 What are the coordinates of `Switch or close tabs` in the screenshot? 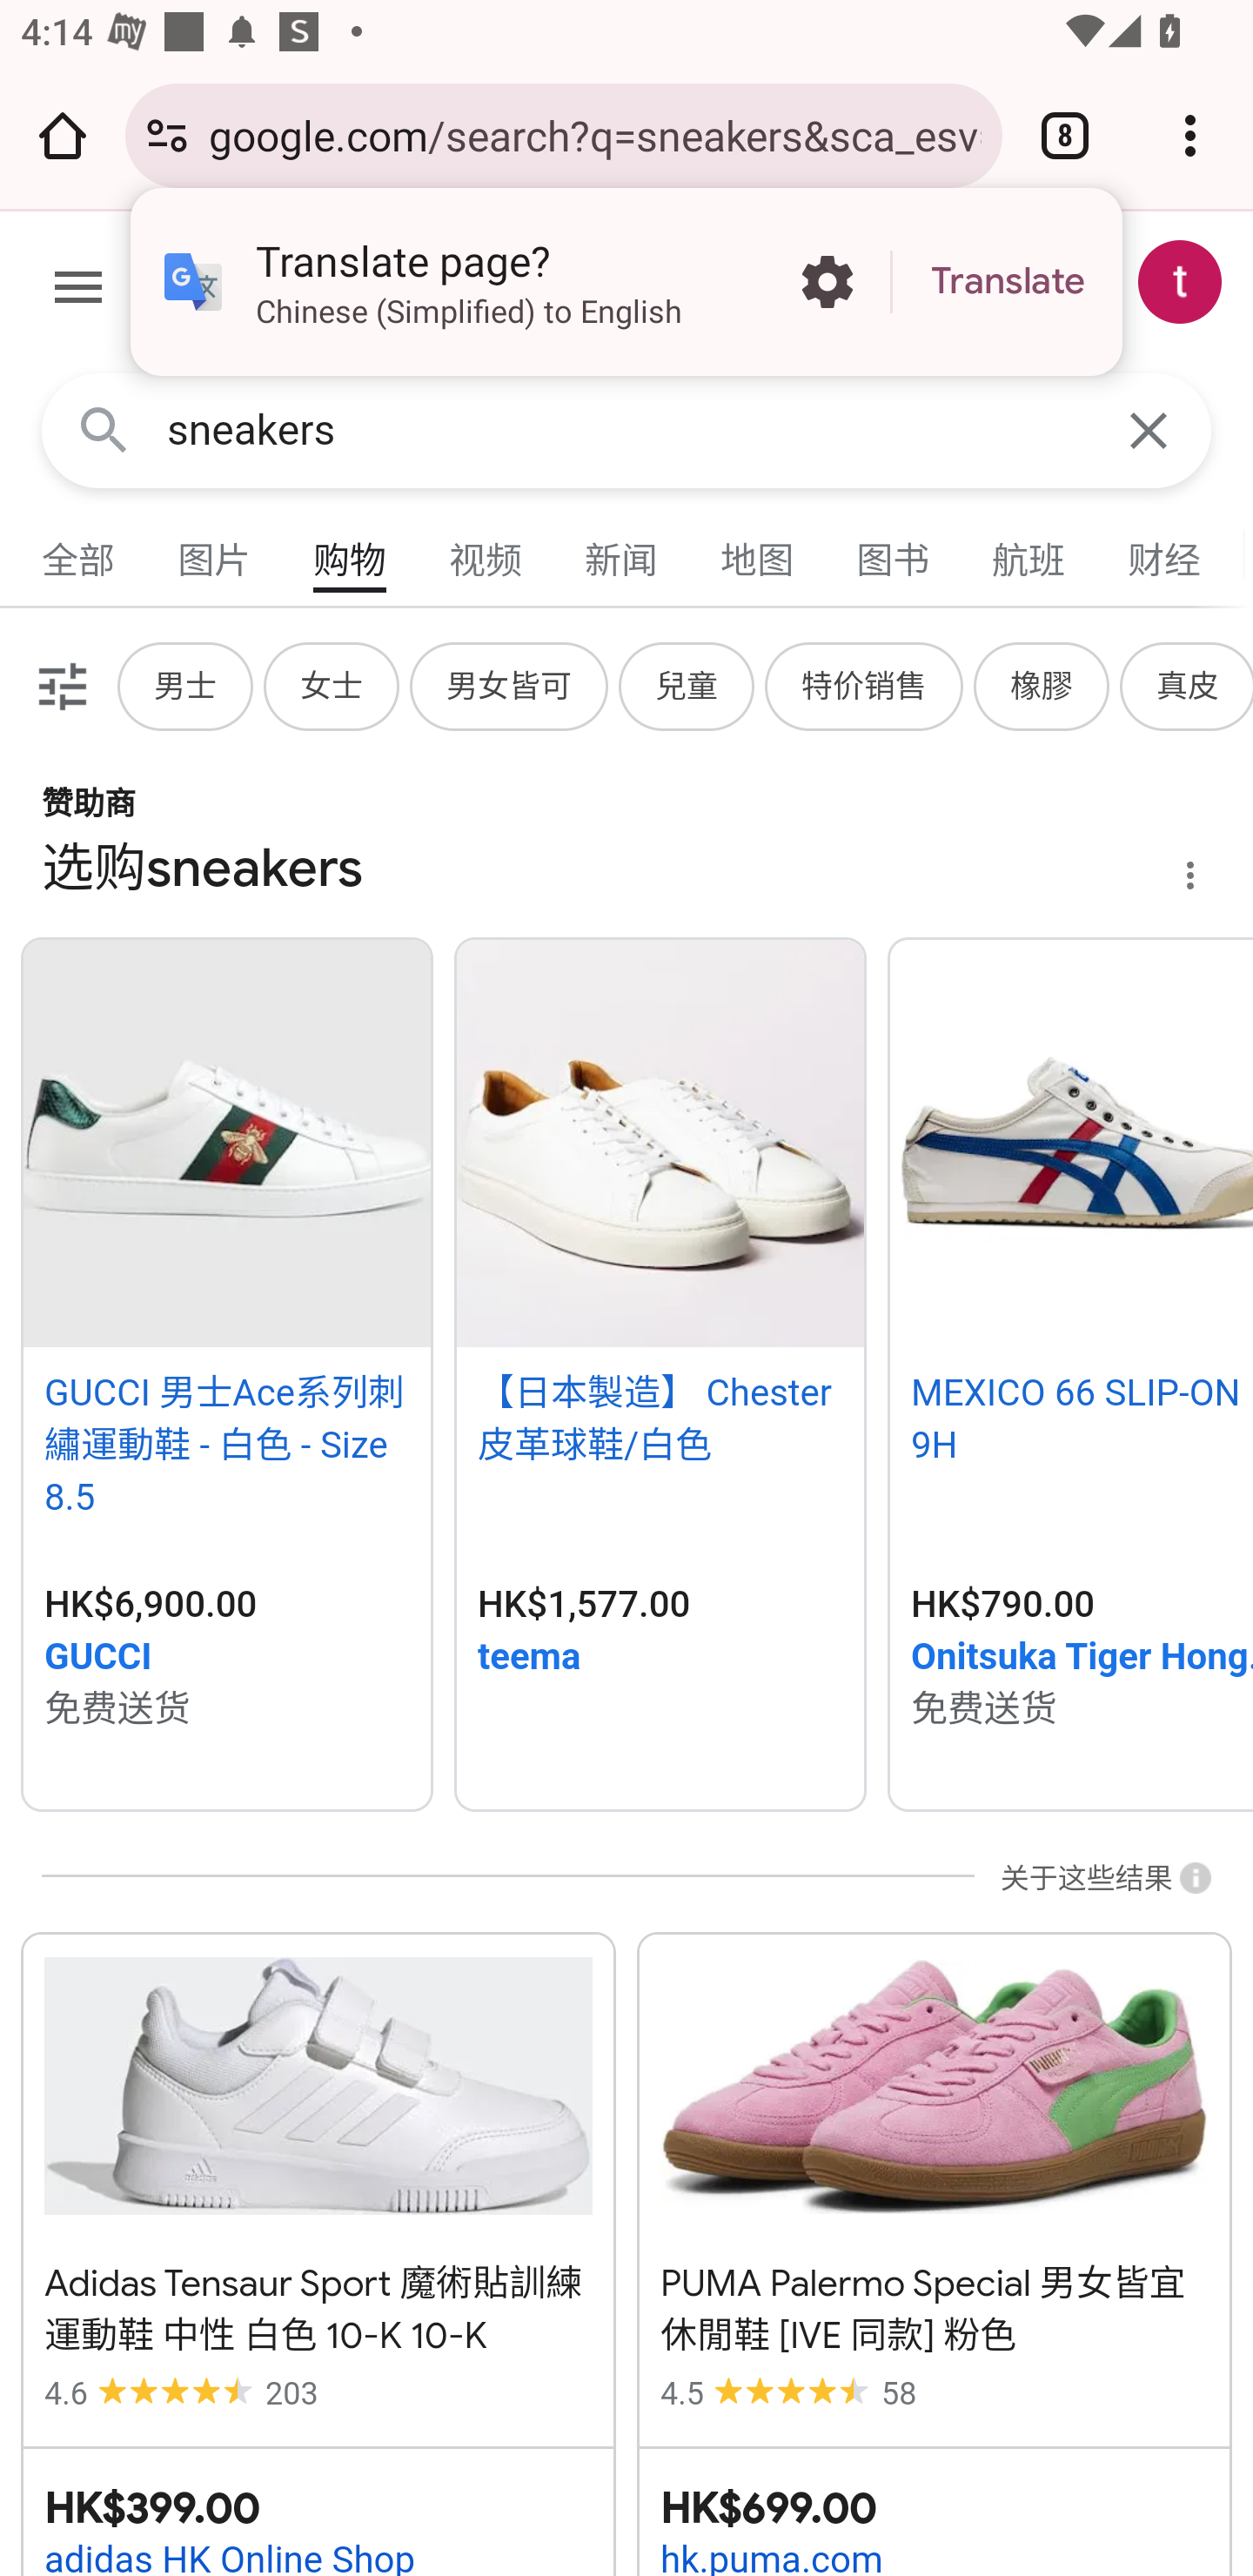 It's located at (1065, 135).